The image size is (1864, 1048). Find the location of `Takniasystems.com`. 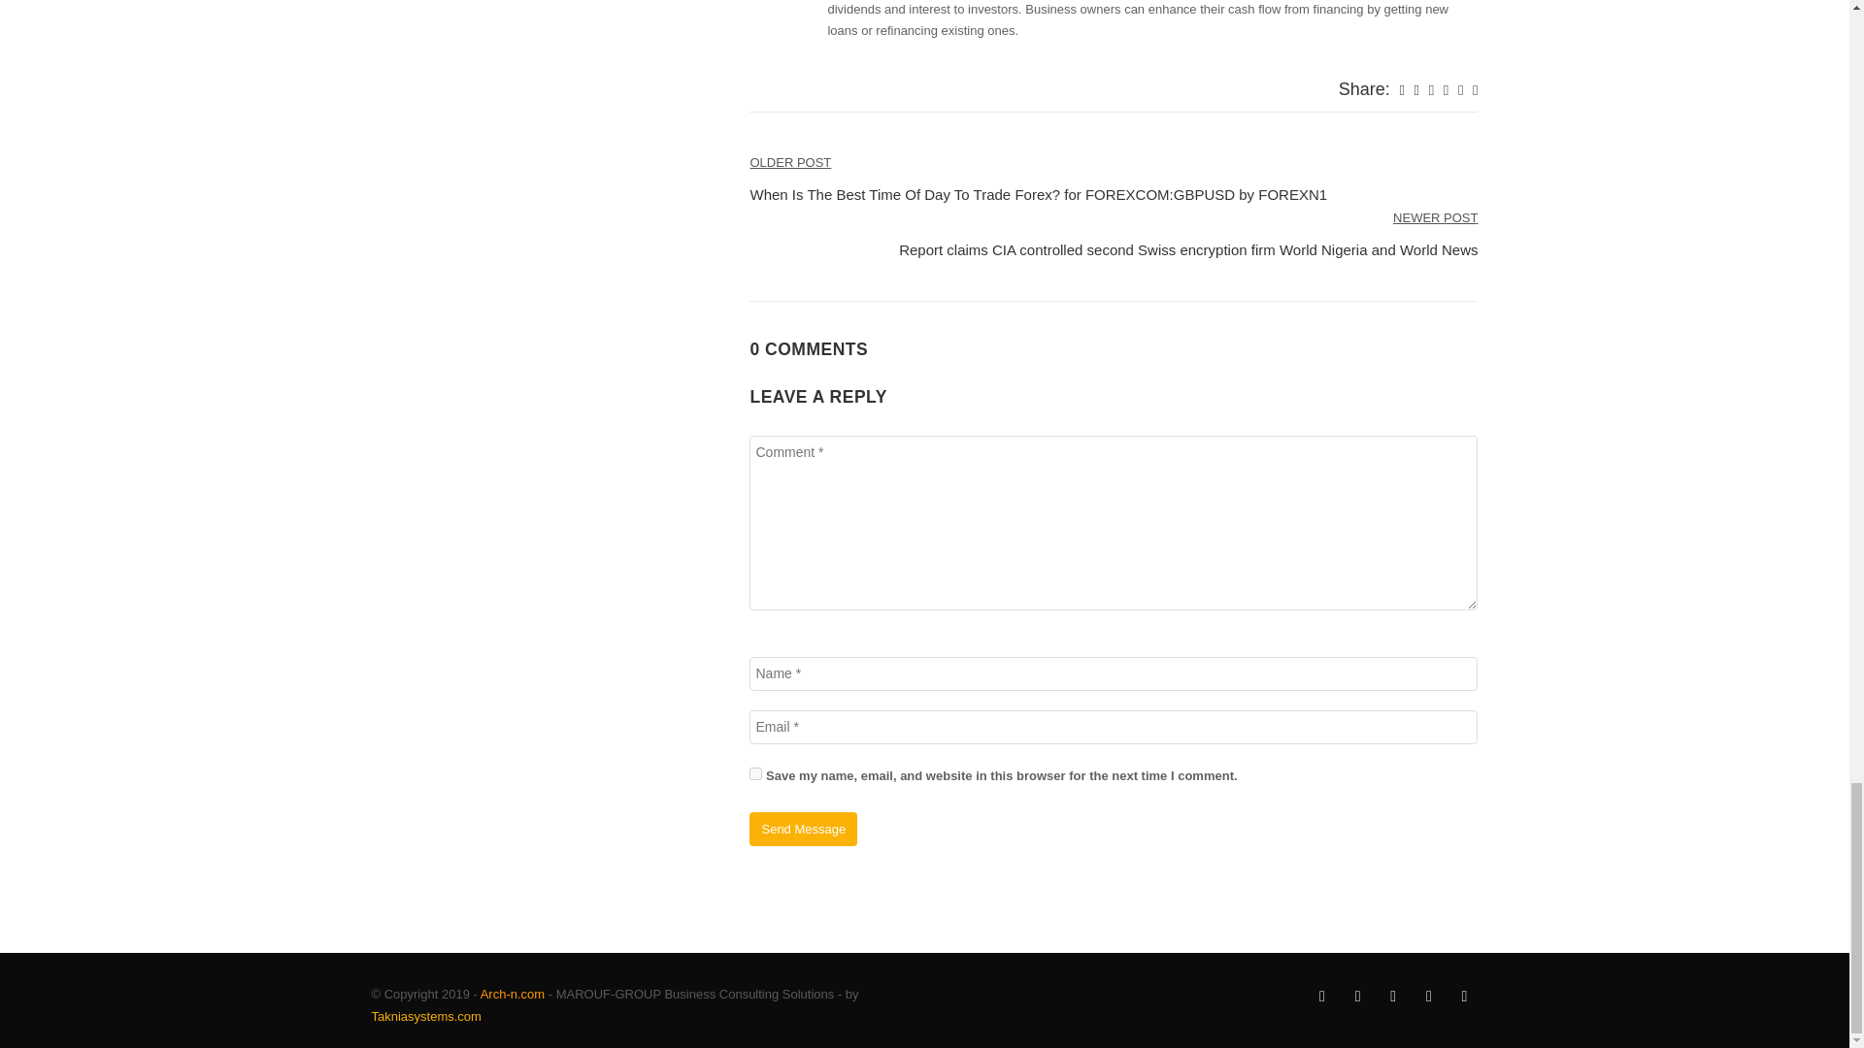

Takniasystems.com is located at coordinates (425, 1017).